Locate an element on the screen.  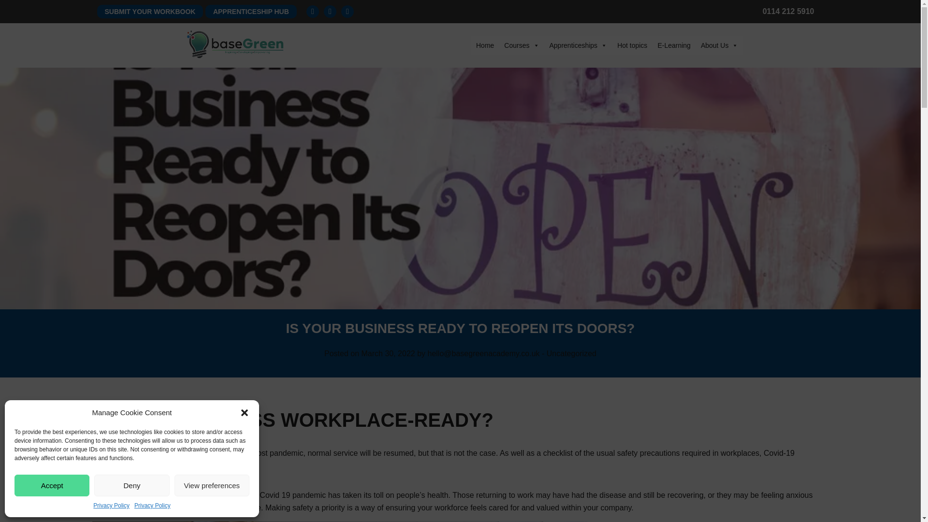
Courses is located at coordinates (521, 45).